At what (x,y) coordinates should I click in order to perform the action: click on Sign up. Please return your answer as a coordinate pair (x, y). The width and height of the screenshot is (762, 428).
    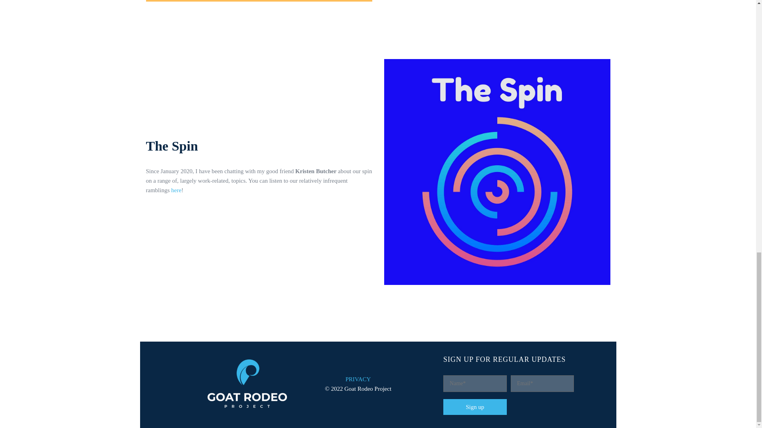
    Looking at the image, I should click on (475, 407).